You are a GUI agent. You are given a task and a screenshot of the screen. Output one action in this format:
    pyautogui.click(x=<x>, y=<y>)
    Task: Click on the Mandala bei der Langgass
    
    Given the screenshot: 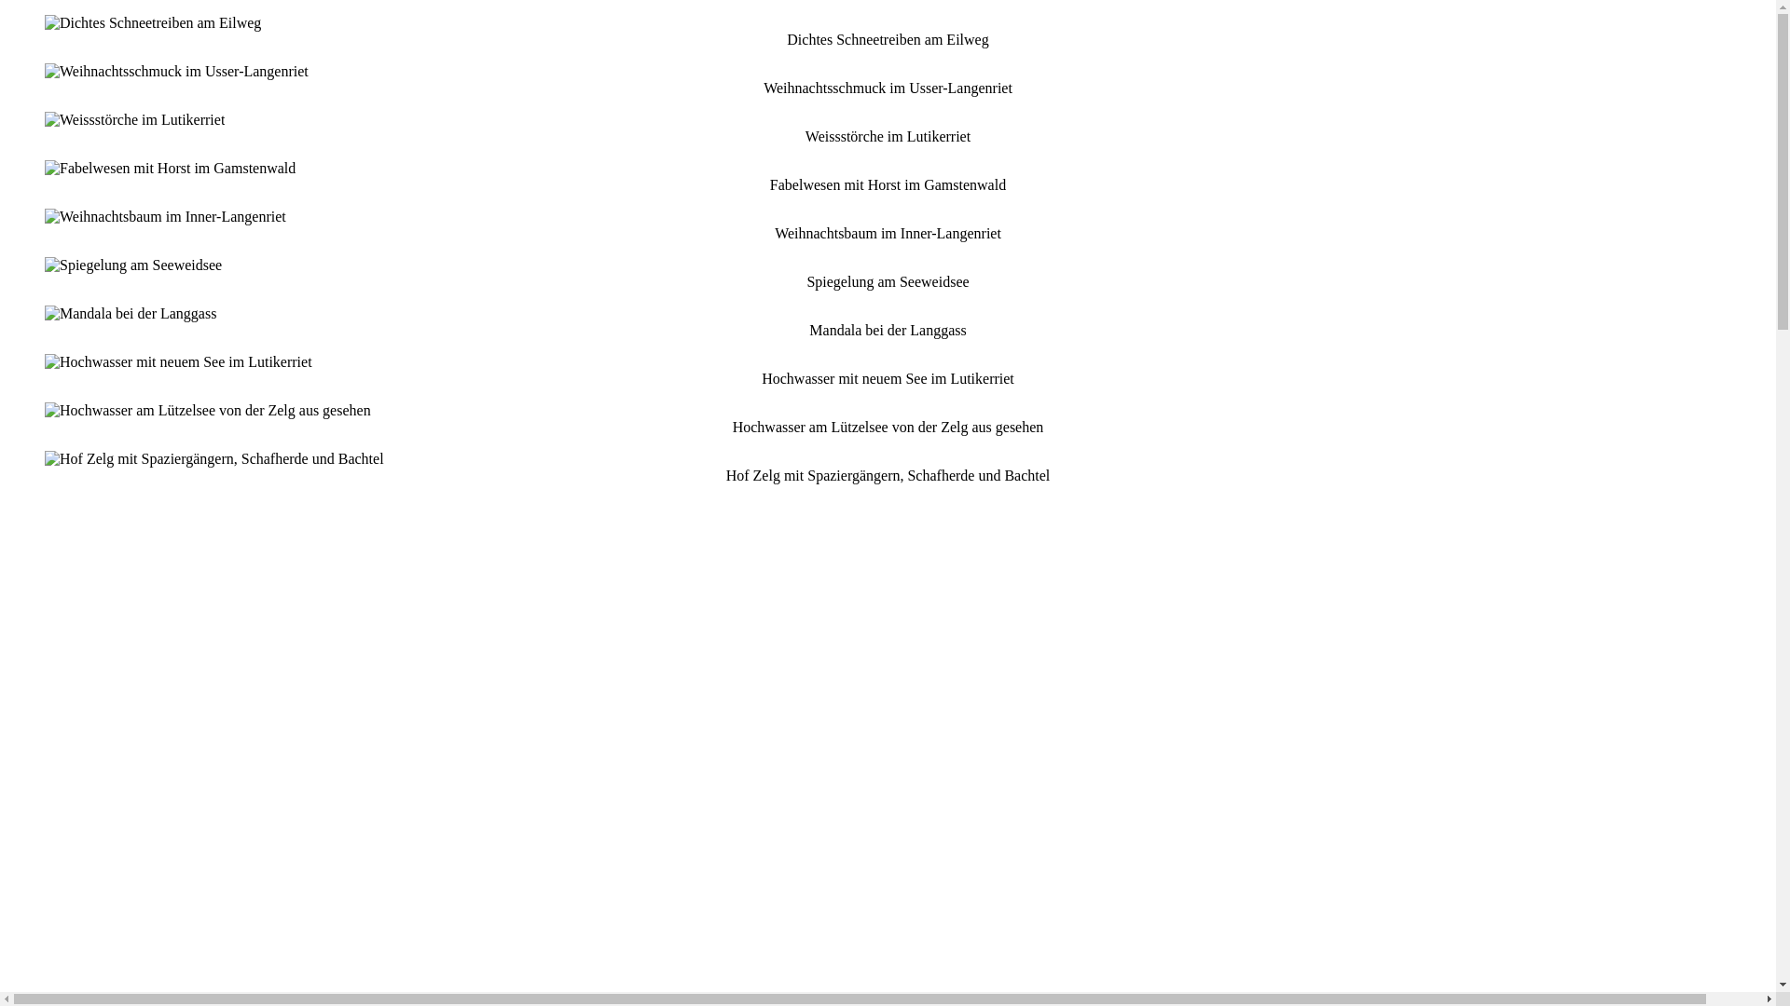 What is the action you would take?
    pyautogui.click(x=131, y=314)
    